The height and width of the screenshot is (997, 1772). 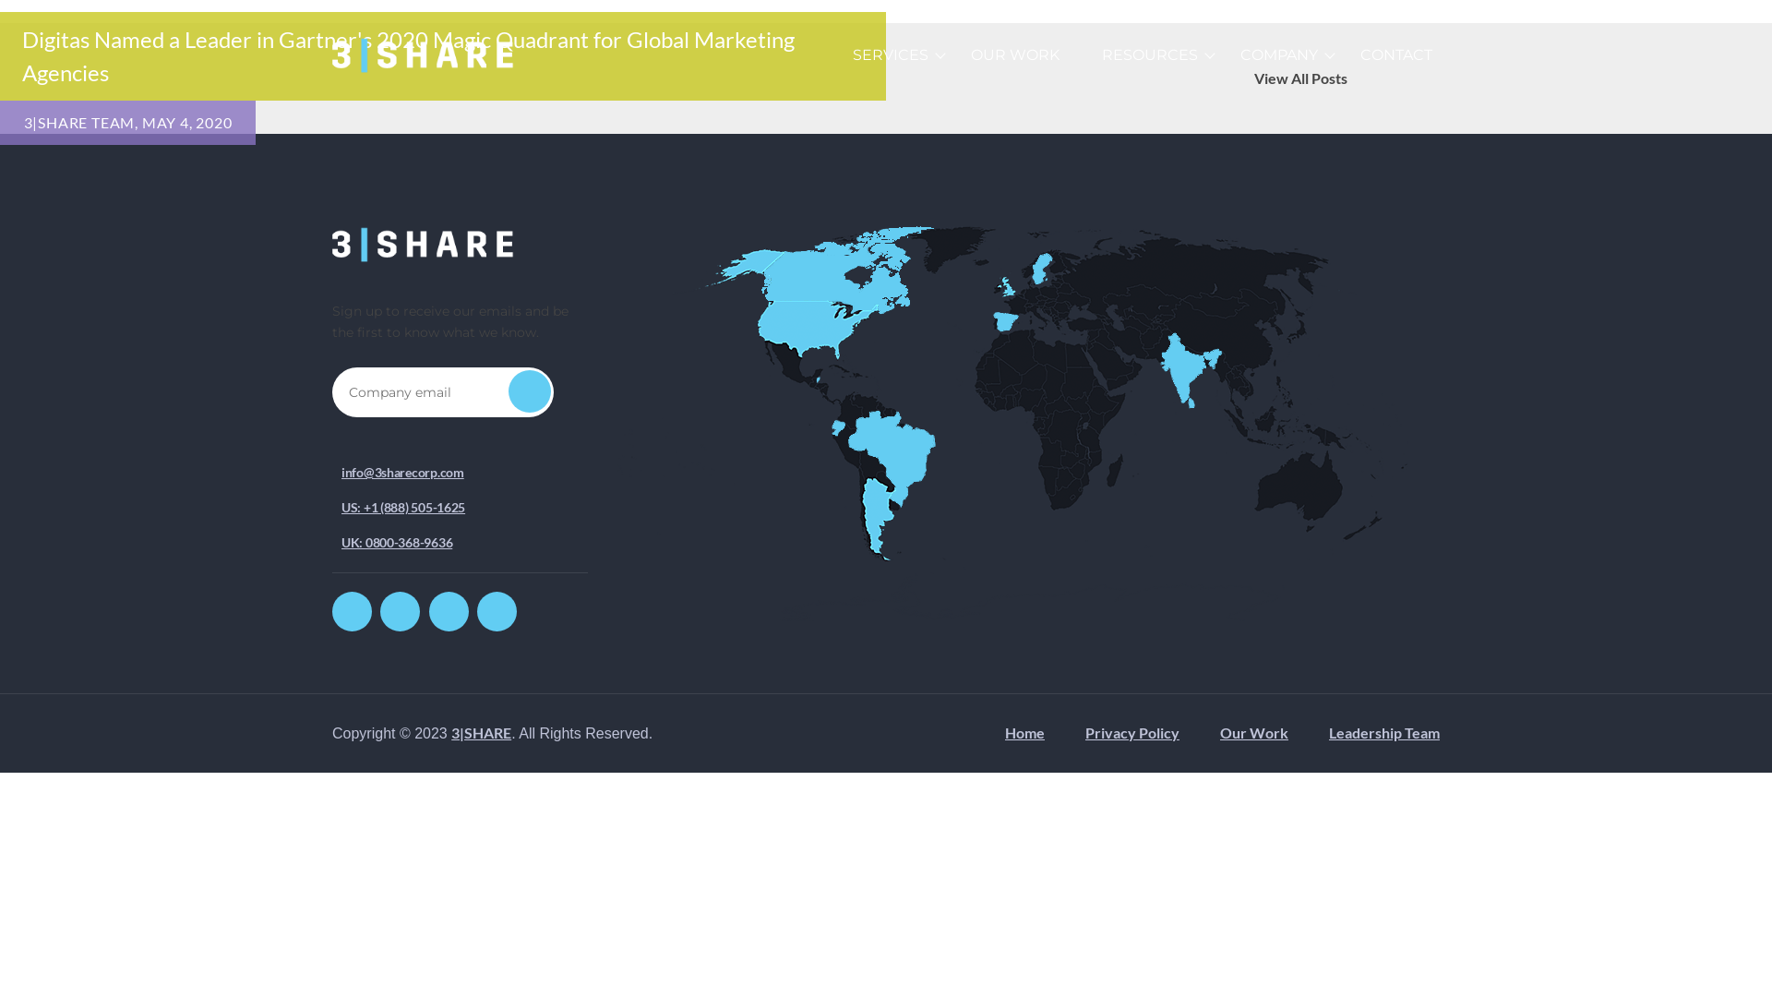 I want to click on COMPANY, so click(x=1279, y=55).